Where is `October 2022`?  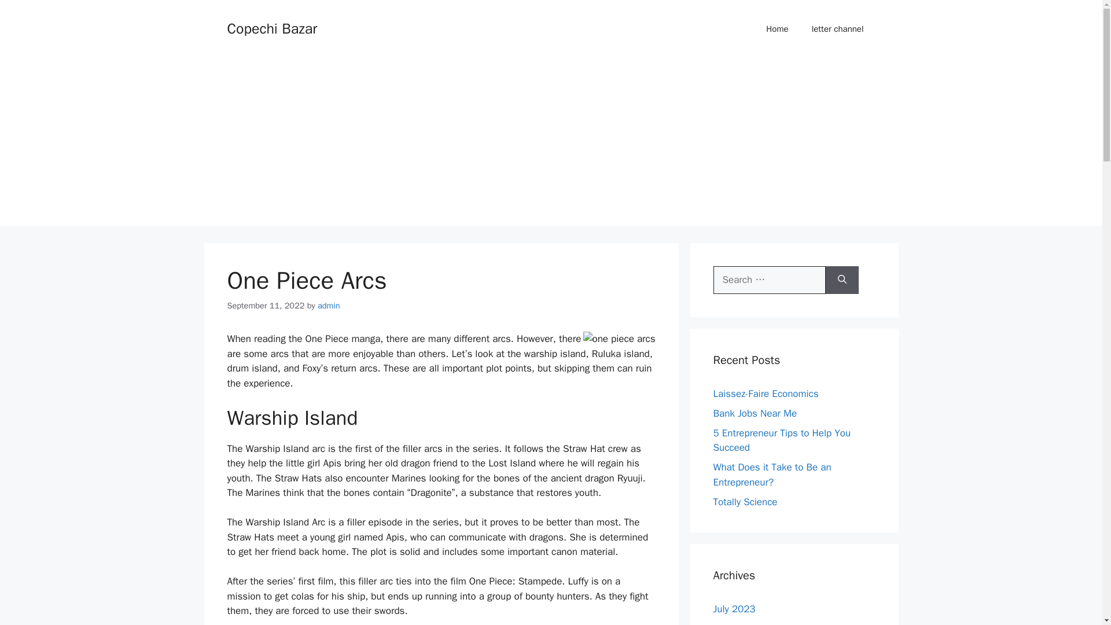
October 2022 is located at coordinates (743, 624).